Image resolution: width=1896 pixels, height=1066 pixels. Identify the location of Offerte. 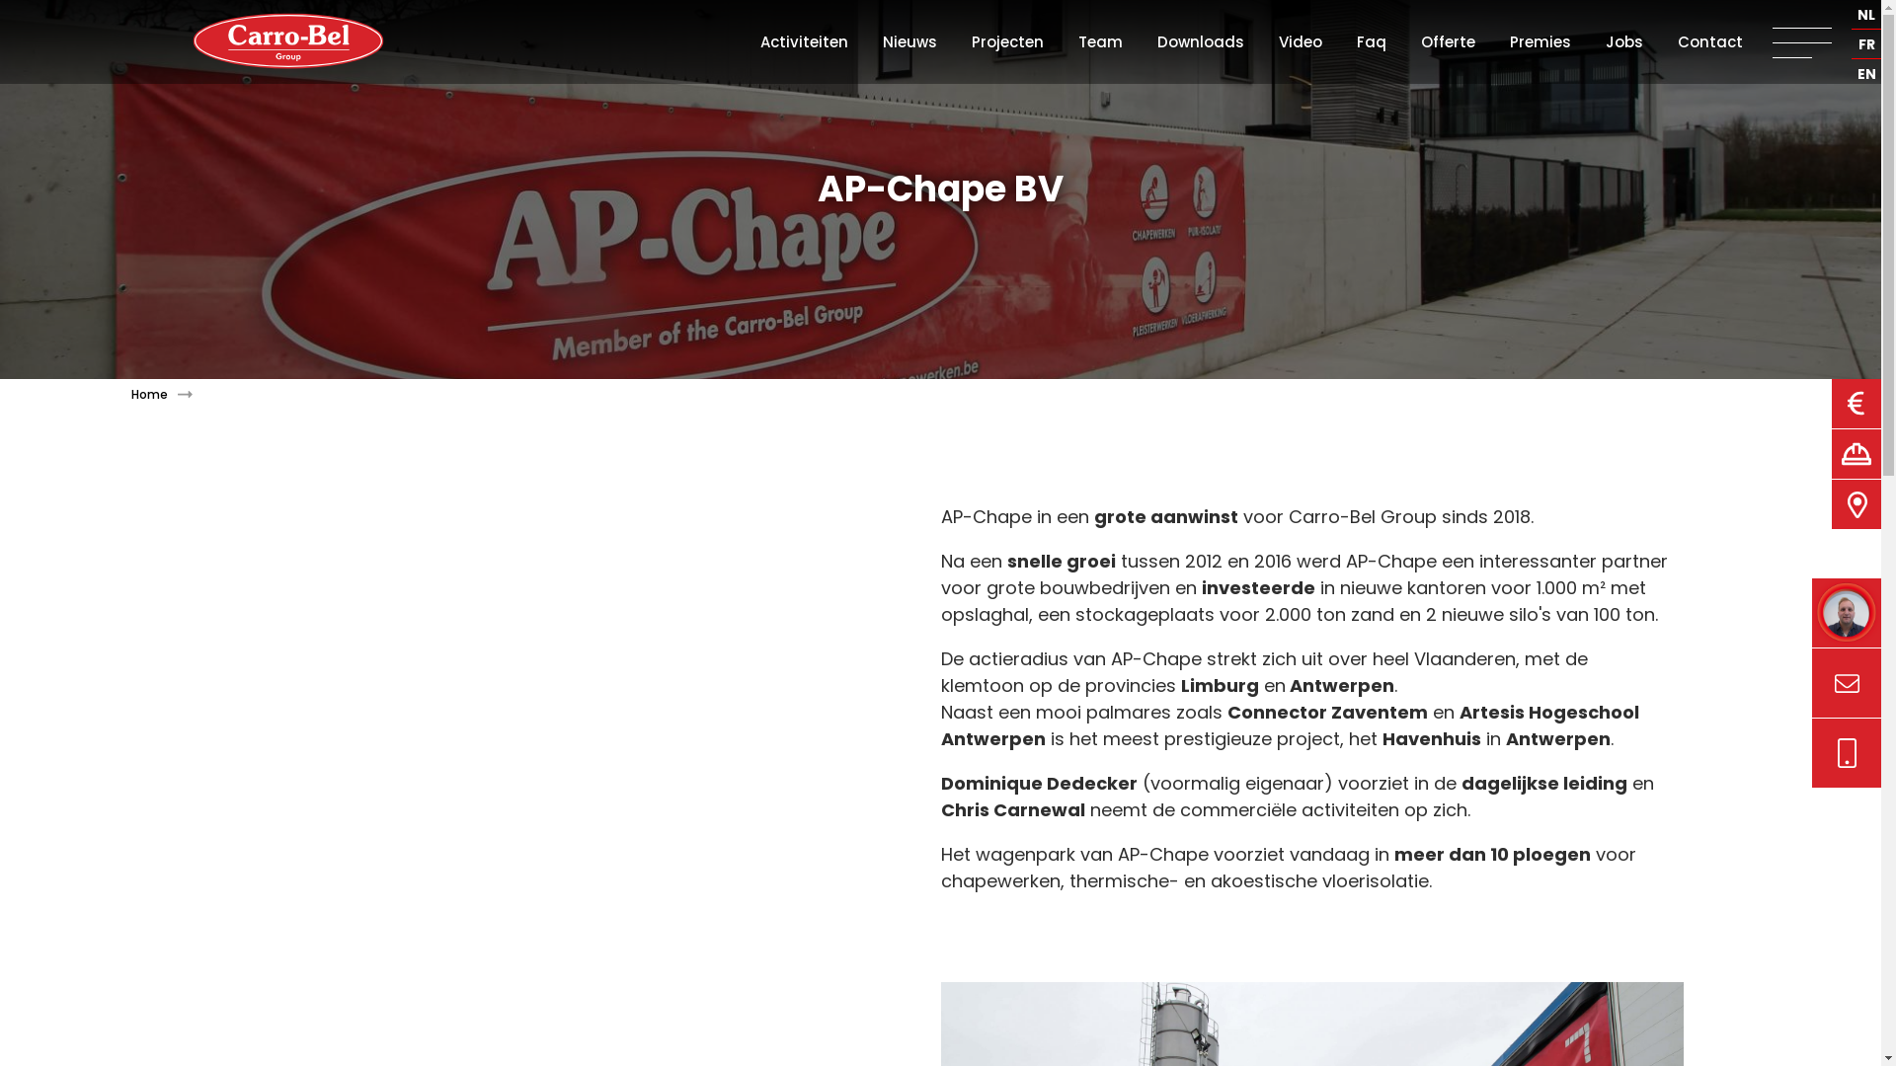
(1448, 41).